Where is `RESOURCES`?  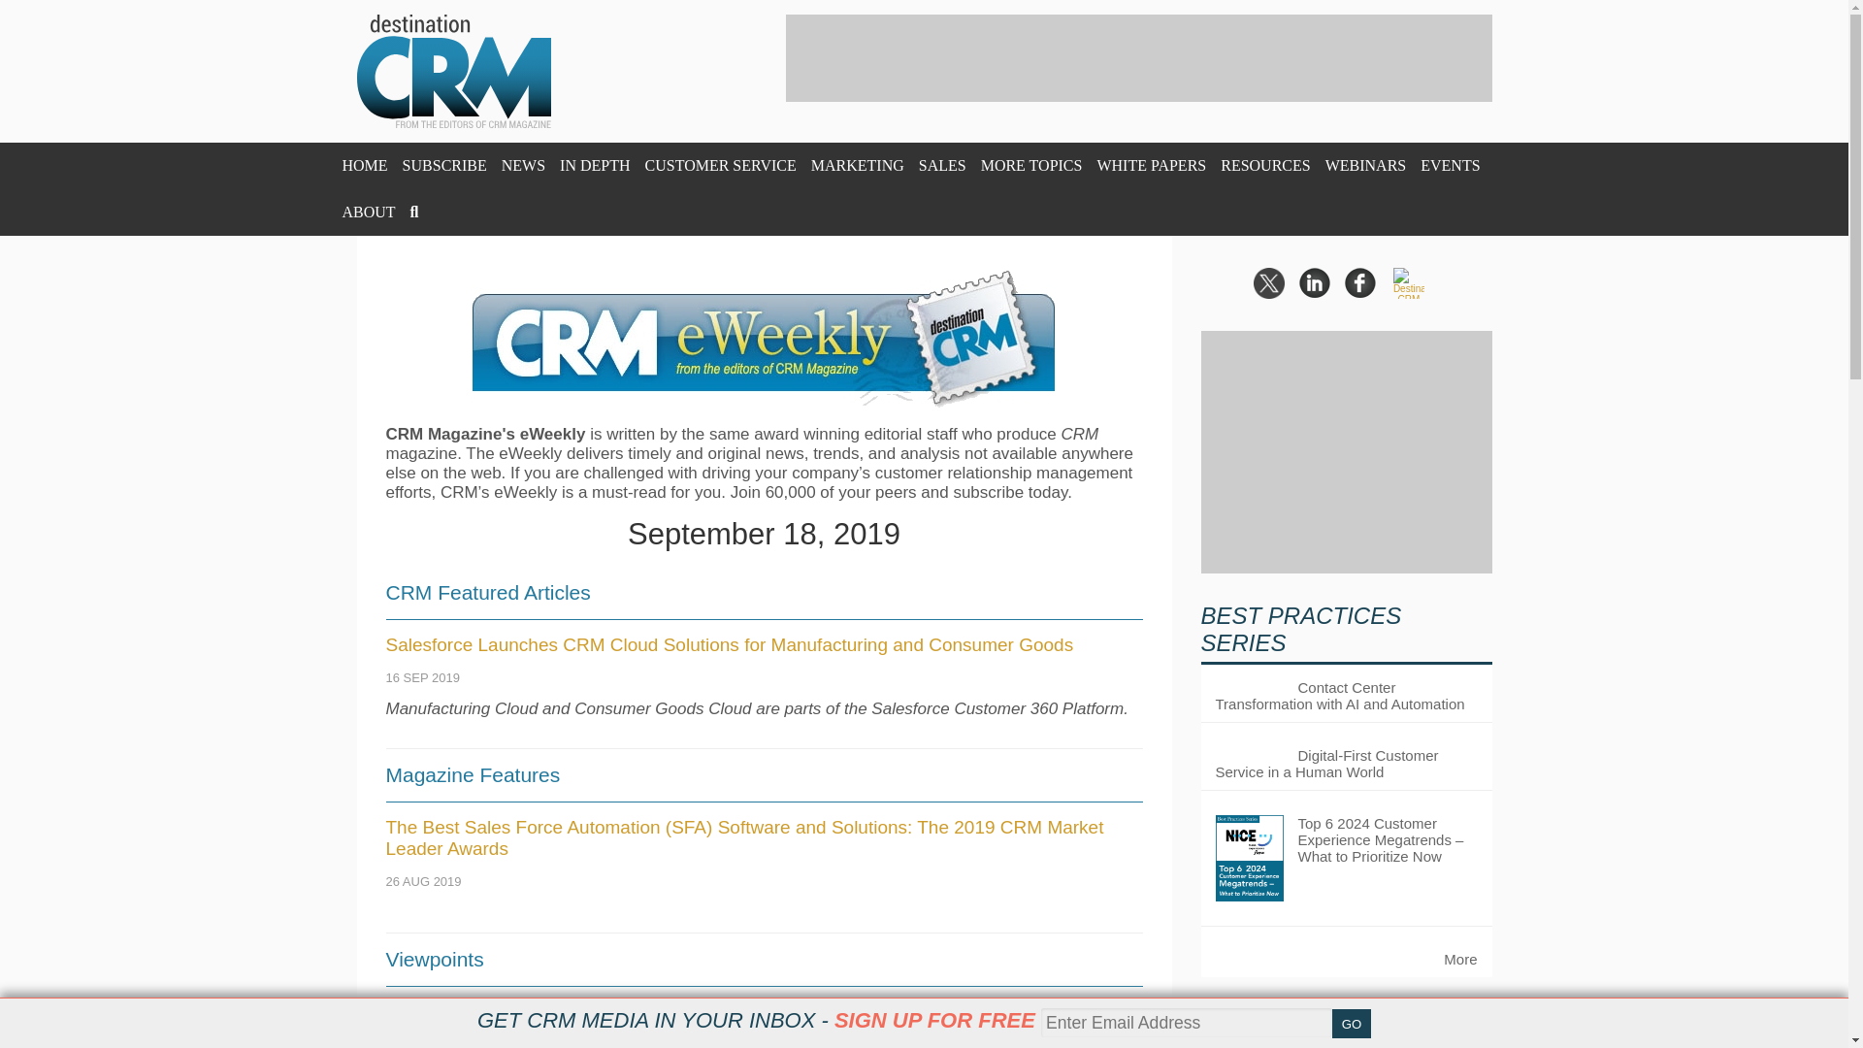
RESOURCES is located at coordinates (1264, 165).